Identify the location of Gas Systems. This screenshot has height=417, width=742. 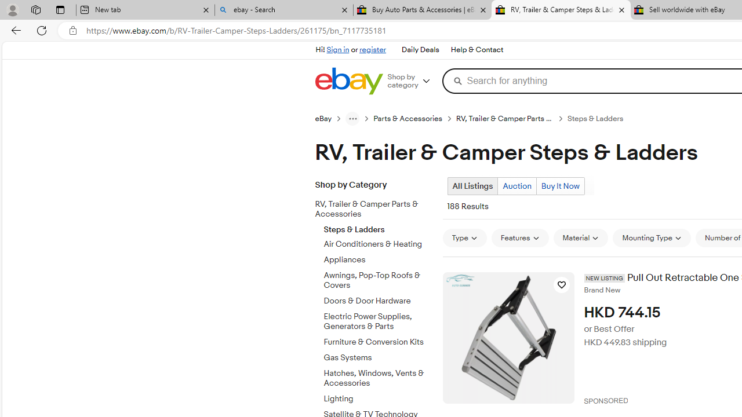
(379, 356).